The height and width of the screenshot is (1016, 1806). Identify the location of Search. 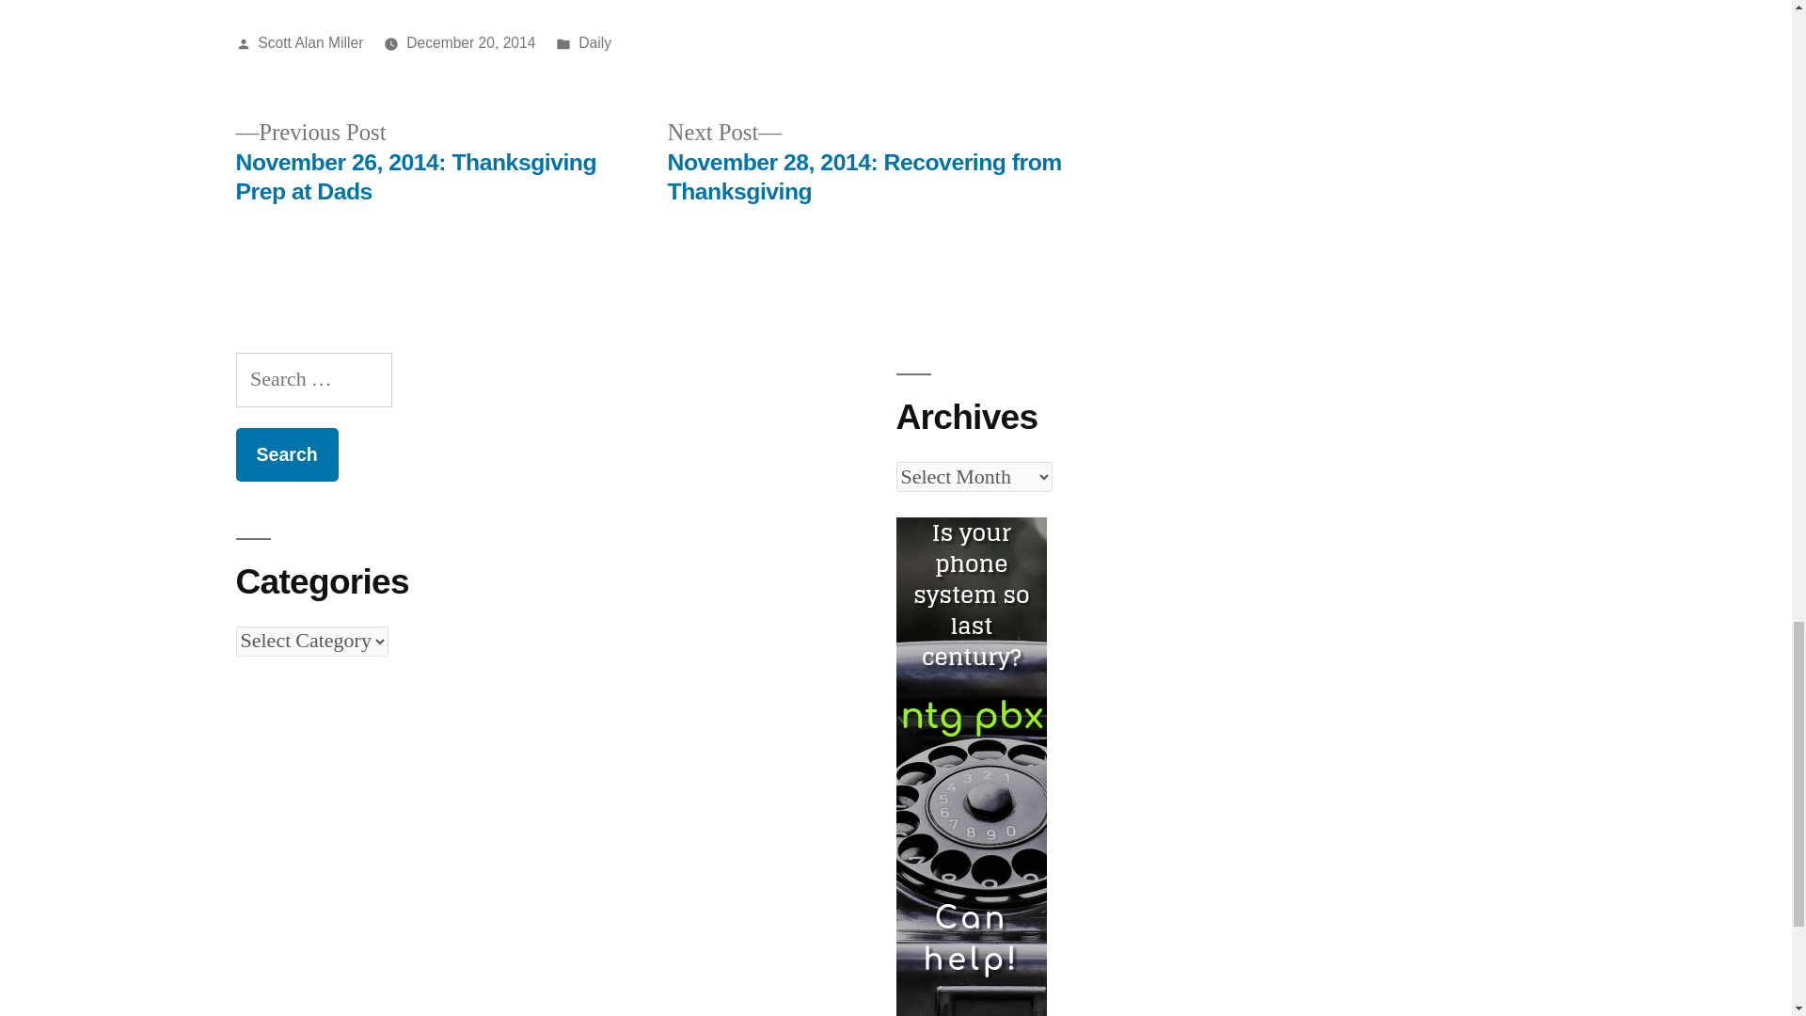
(286, 453).